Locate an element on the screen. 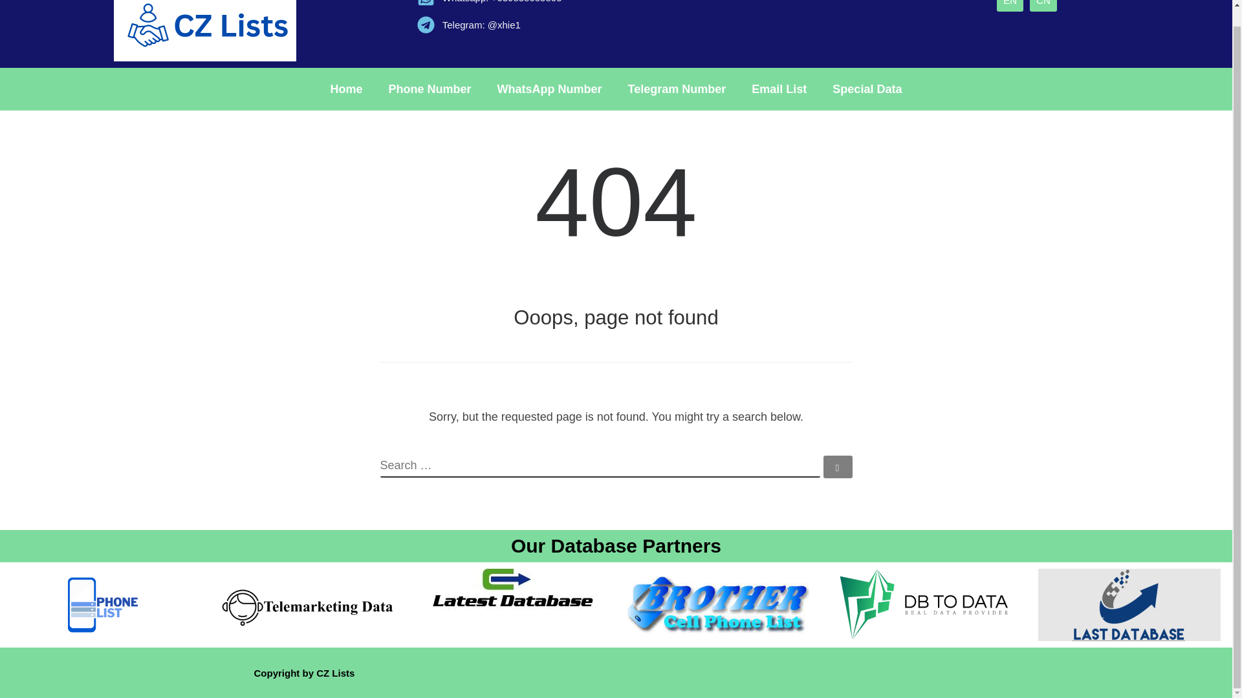 The height and width of the screenshot is (698, 1242). Special Data is located at coordinates (867, 89).